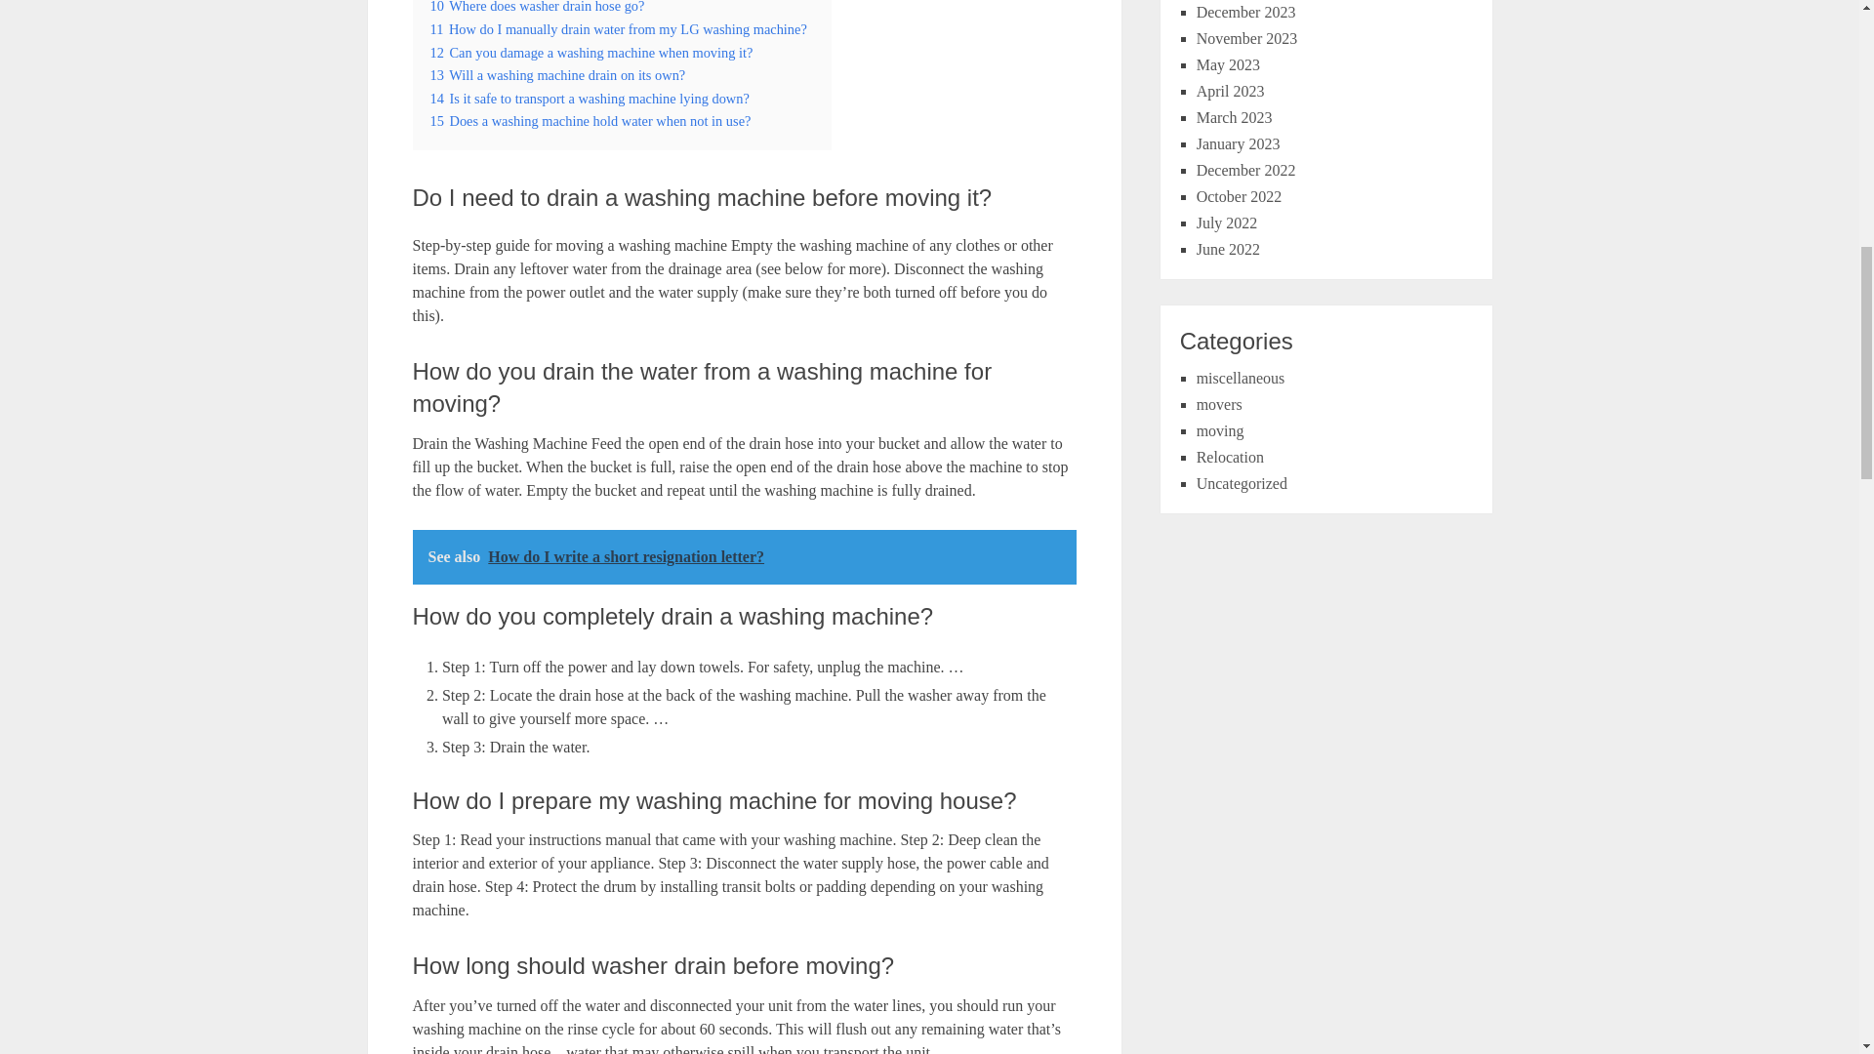 The width and height of the screenshot is (1874, 1054). What do you see at coordinates (556, 75) in the screenshot?
I see `13 Will a washing machine drain on its own?` at bounding box center [556, 75].